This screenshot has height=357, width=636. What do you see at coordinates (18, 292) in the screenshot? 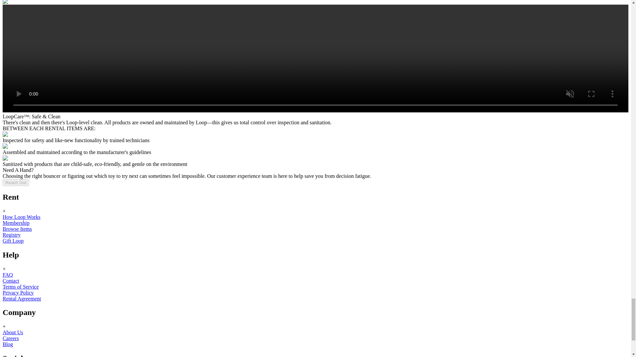
I see `Privacy Policy` at bounding box center [18, 292].